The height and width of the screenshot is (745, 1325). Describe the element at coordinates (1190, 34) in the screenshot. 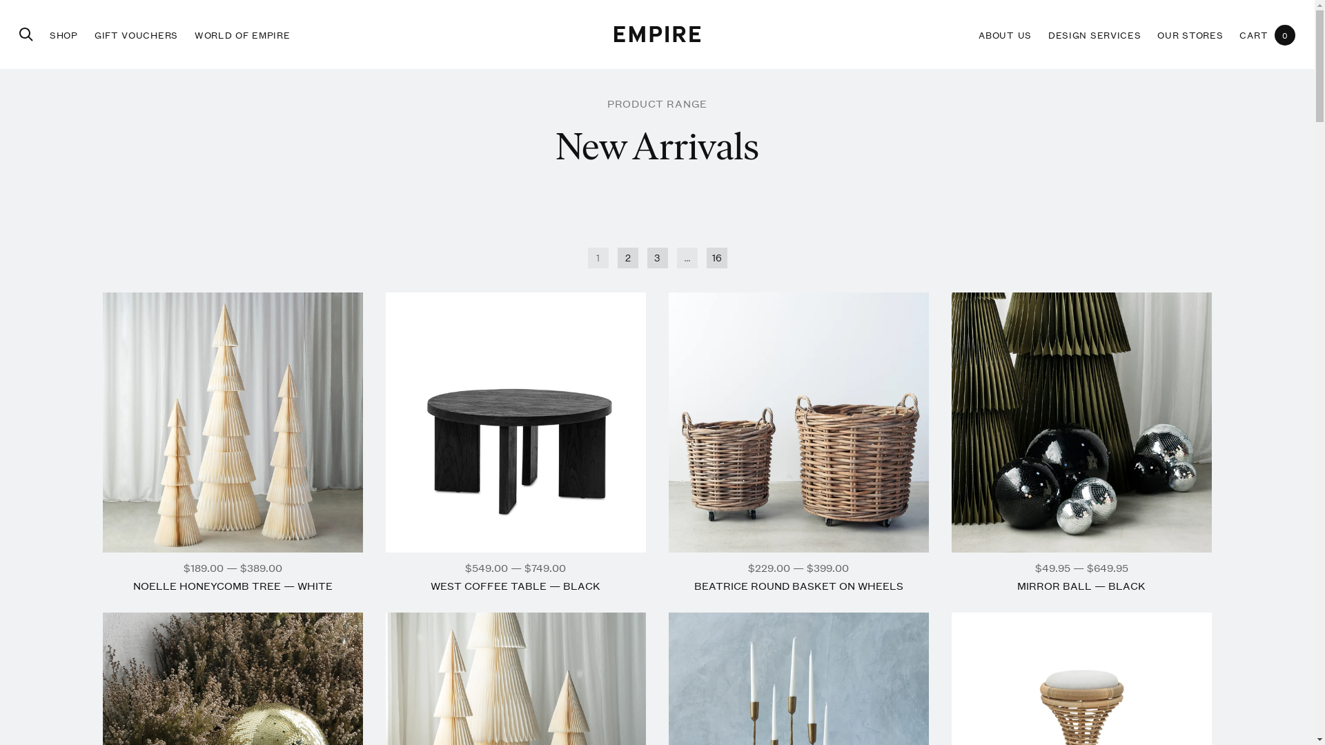

I see `OUR STORES` at that location.